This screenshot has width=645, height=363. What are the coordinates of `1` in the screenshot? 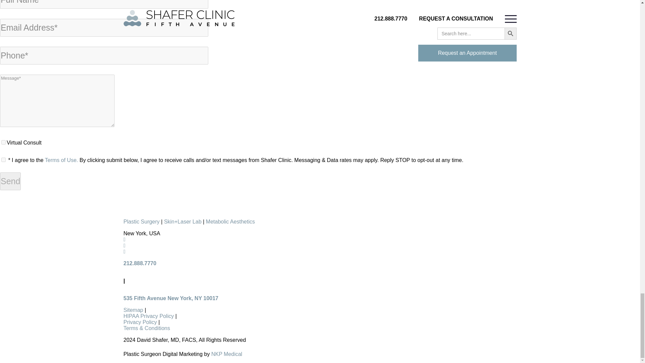 It's located at (3, 159).